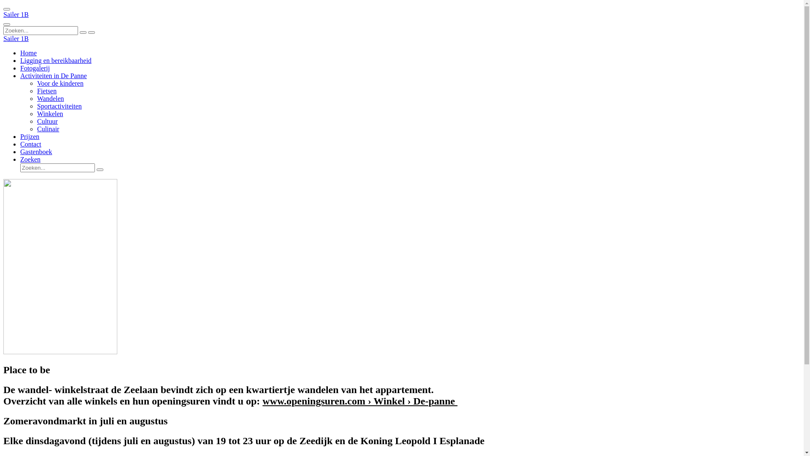 The height and width of the screenshot is (456, 810). Describe the element at coordinates (36, 152) in the screenshot. I see `Gastenboek` at that location.